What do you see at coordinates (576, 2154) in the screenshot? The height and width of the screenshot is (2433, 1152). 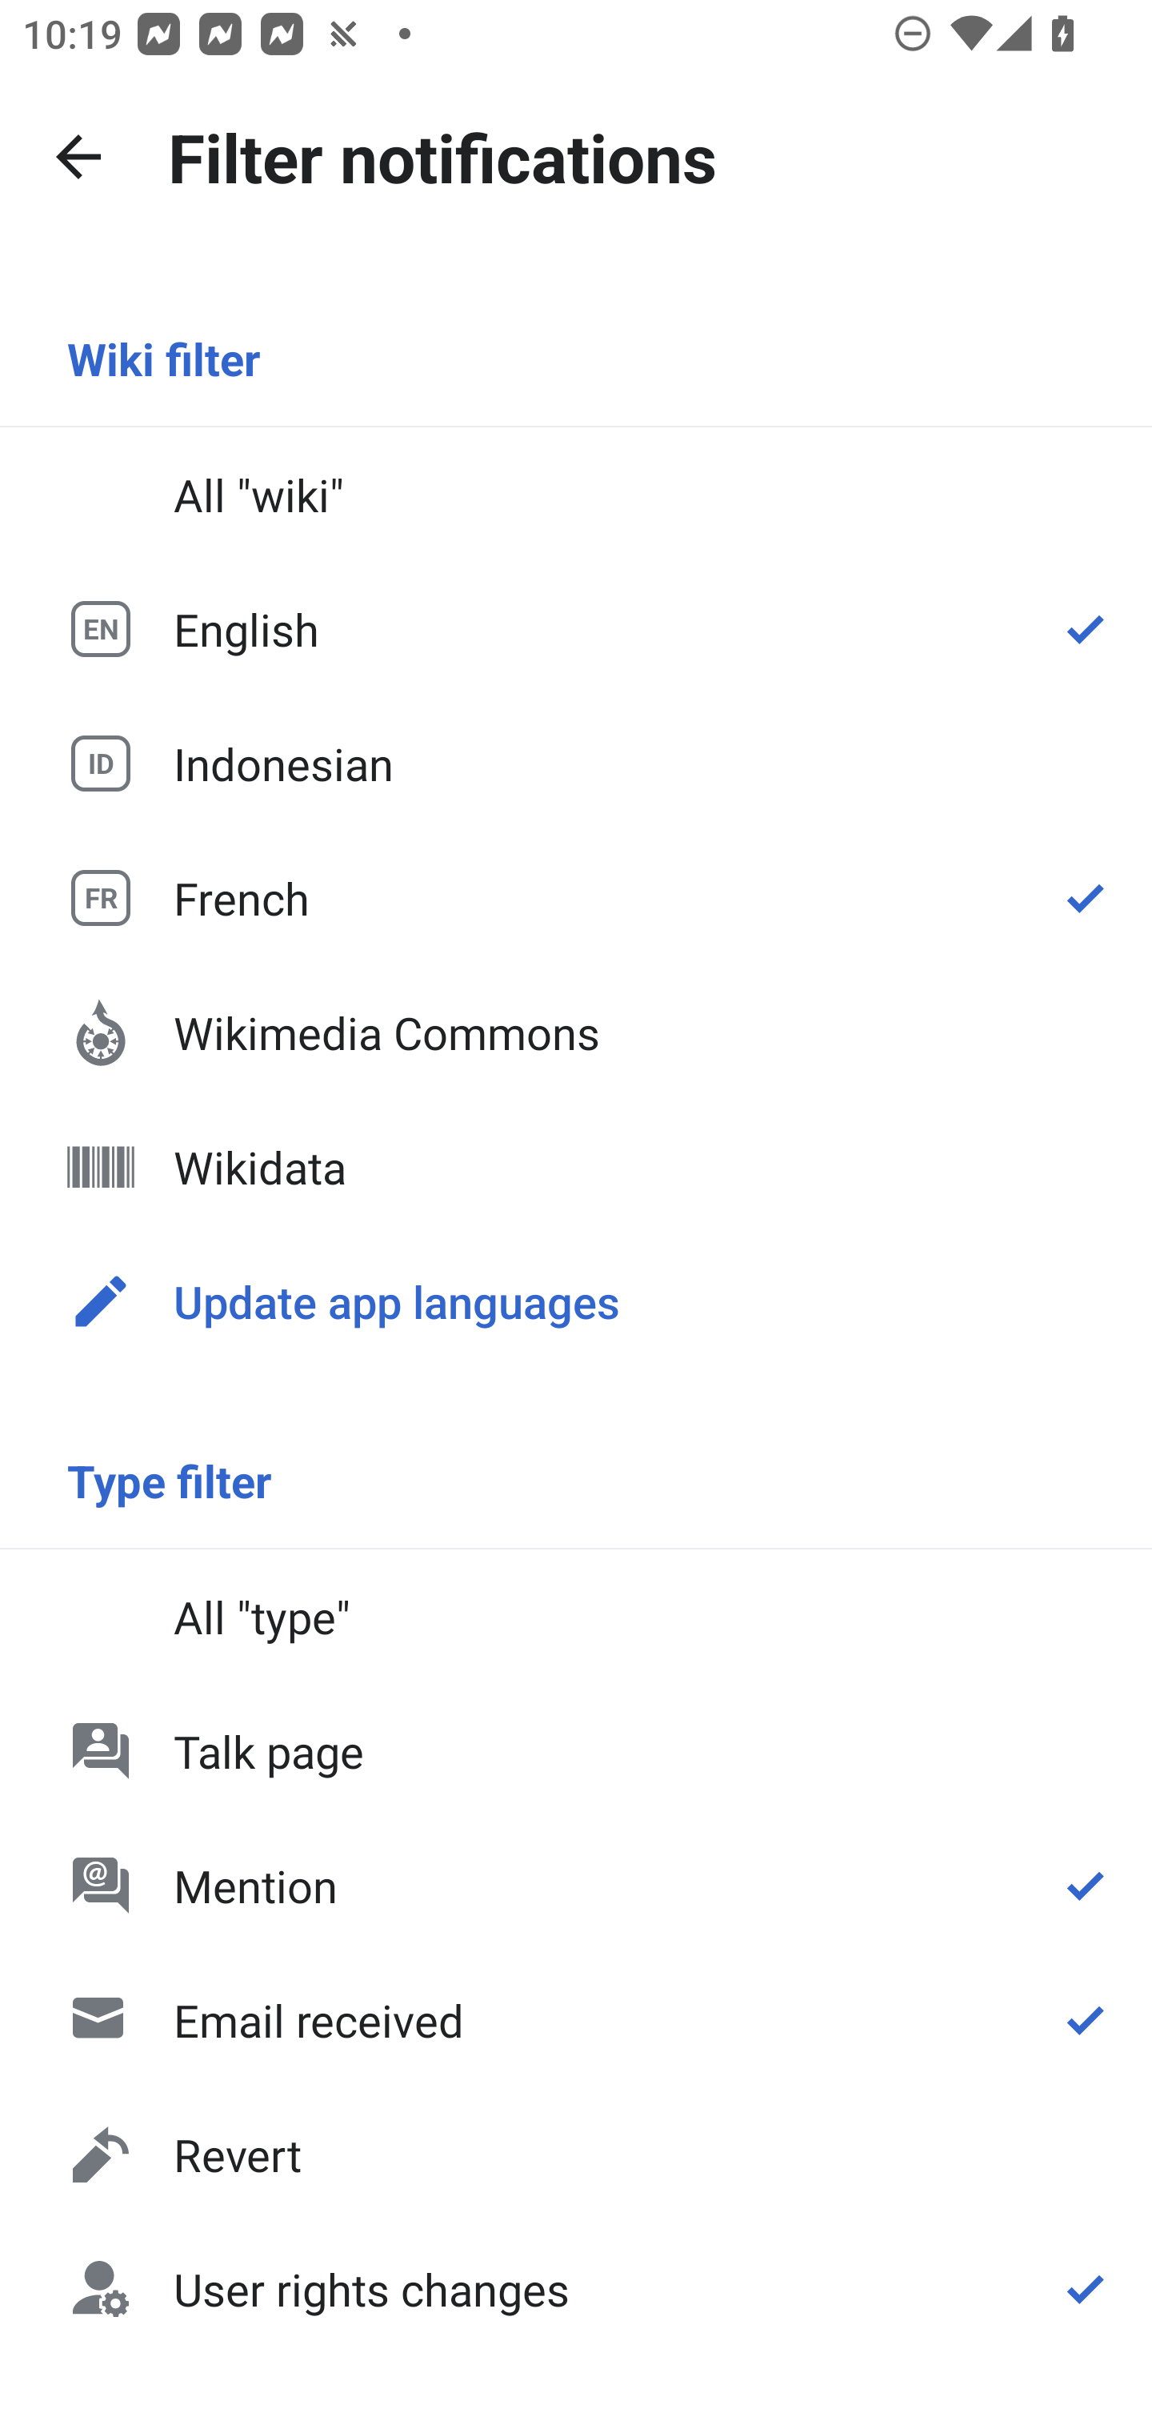 I see `Revert` at bounding box center [576, 2154].